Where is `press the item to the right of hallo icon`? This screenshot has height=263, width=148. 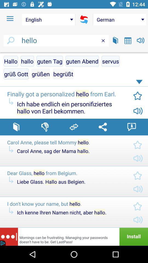 press the item to the right of hallo icon is located at coordinates (50, 61).